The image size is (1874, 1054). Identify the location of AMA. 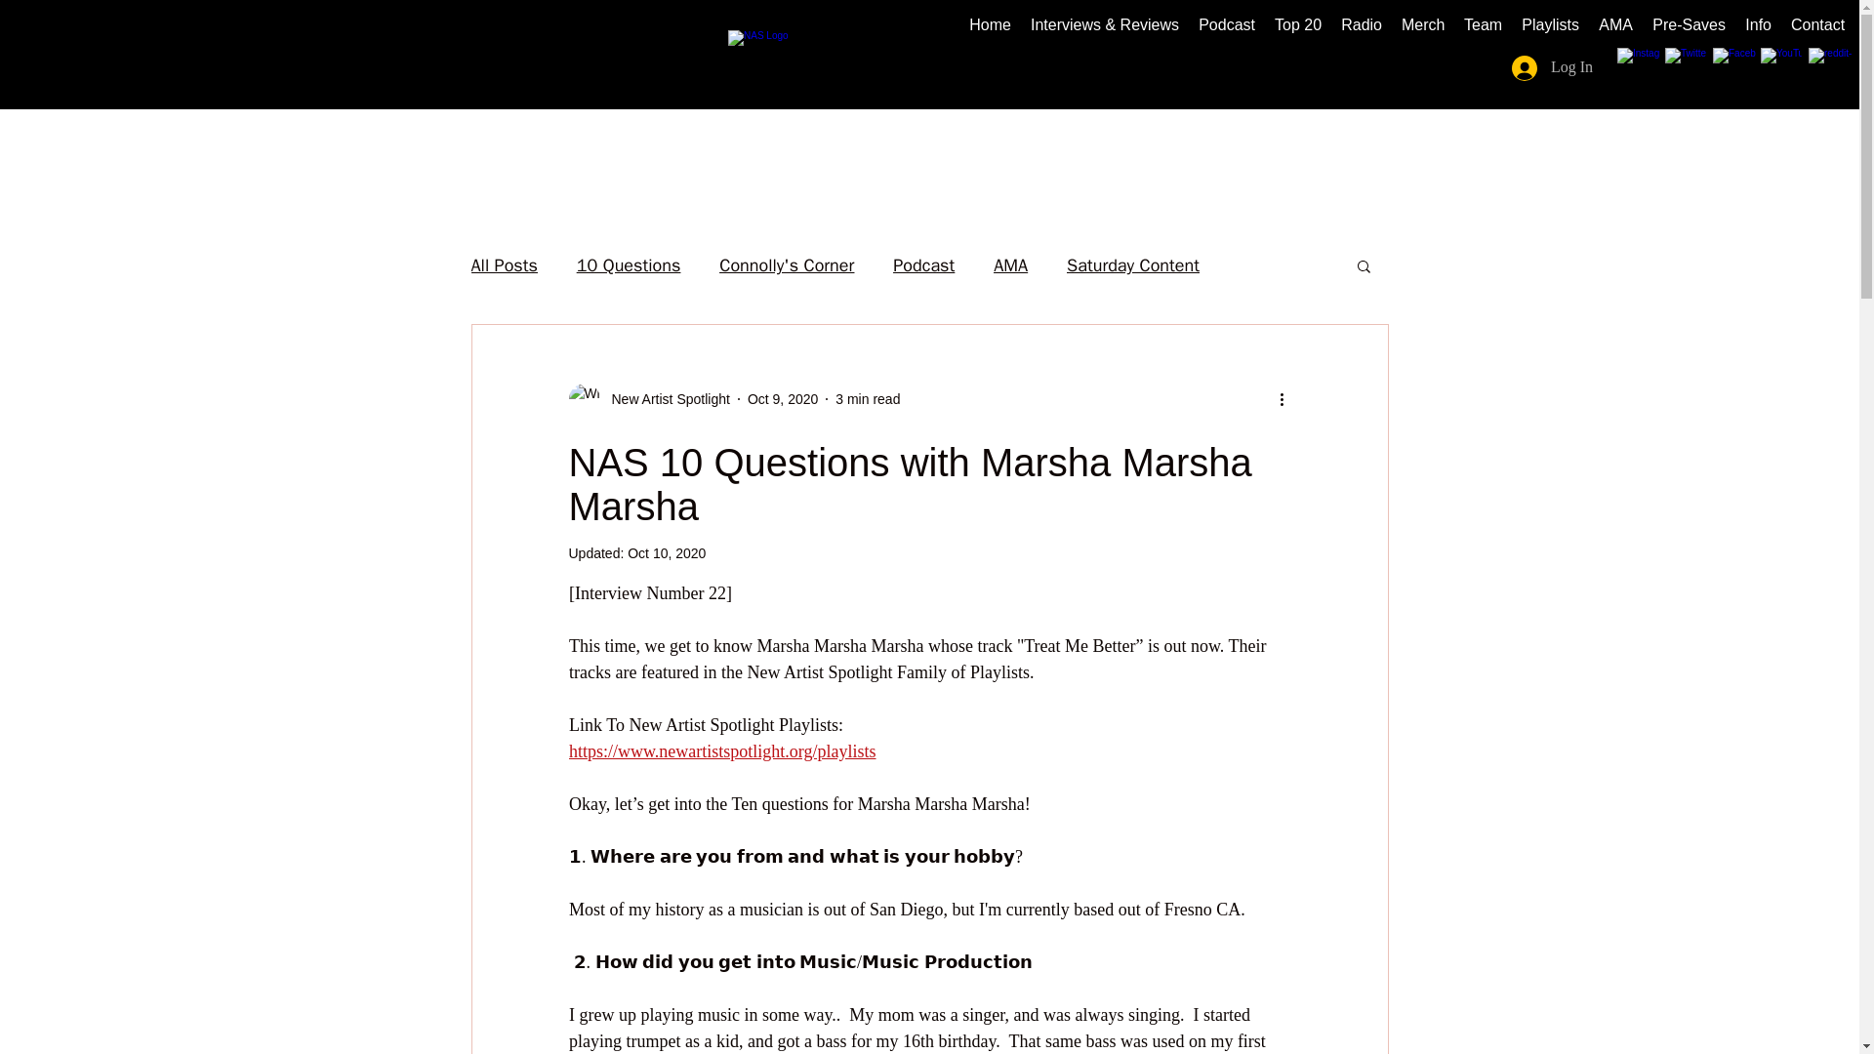
(1616, 25).